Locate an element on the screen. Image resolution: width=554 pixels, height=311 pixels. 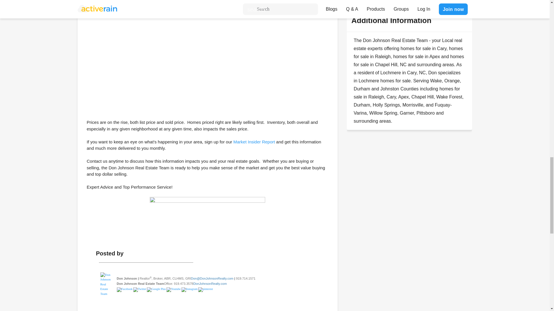
DonJohnsonRealty.com is located at coordinates (210, 283).